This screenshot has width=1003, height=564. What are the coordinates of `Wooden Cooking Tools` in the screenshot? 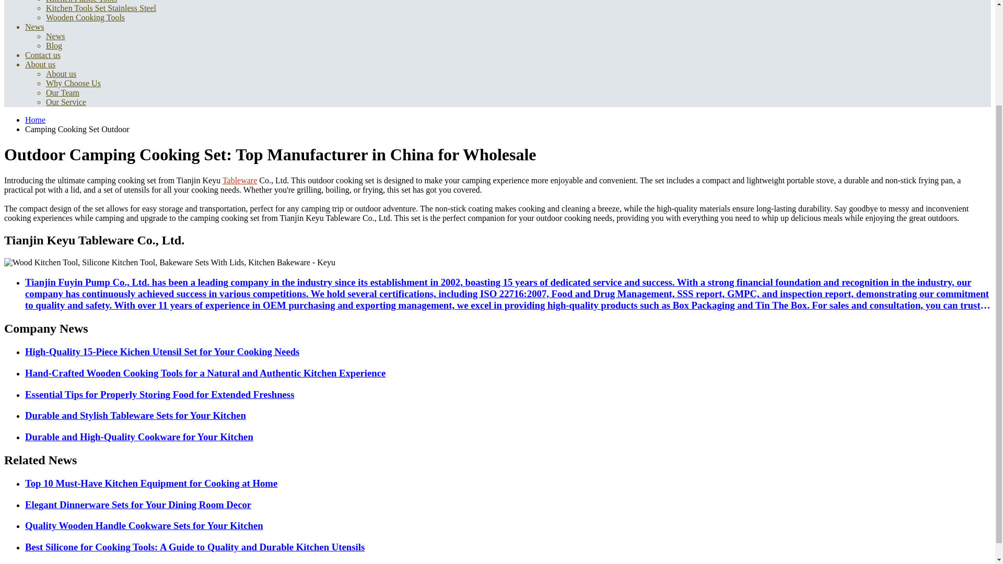 It's located at (85, 17).